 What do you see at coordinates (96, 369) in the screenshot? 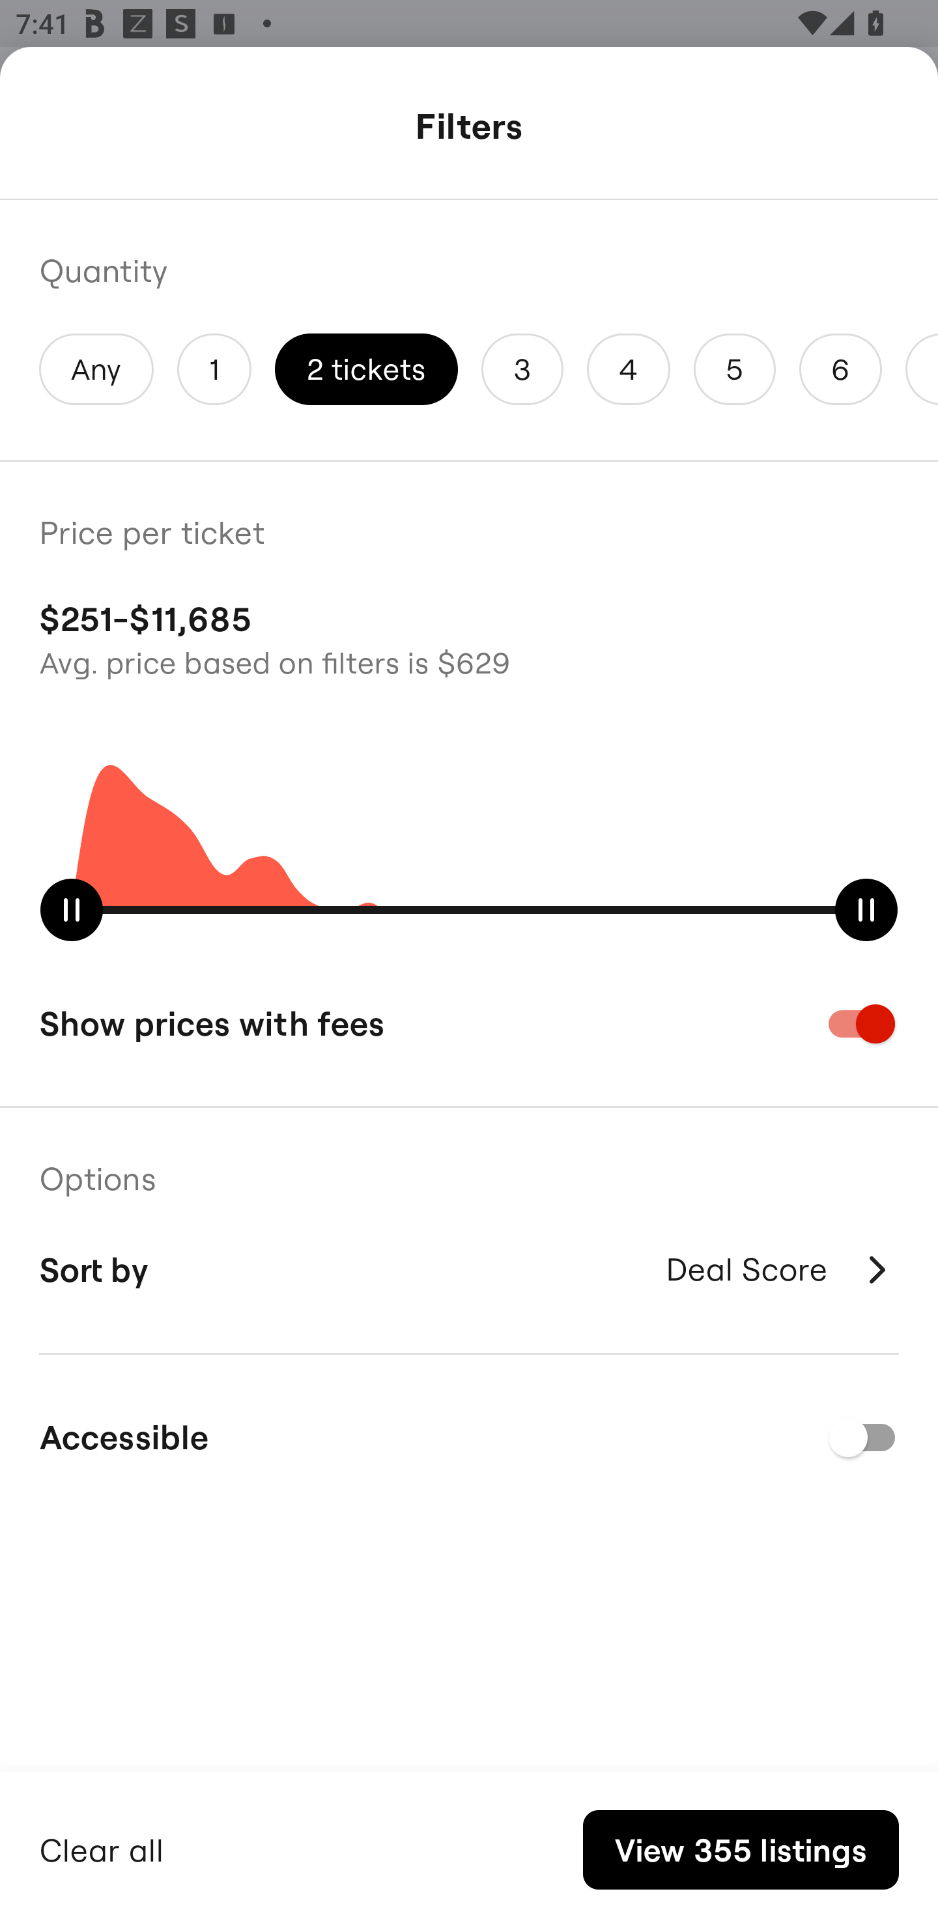
I see `Any` at bounding box center [96, 369].